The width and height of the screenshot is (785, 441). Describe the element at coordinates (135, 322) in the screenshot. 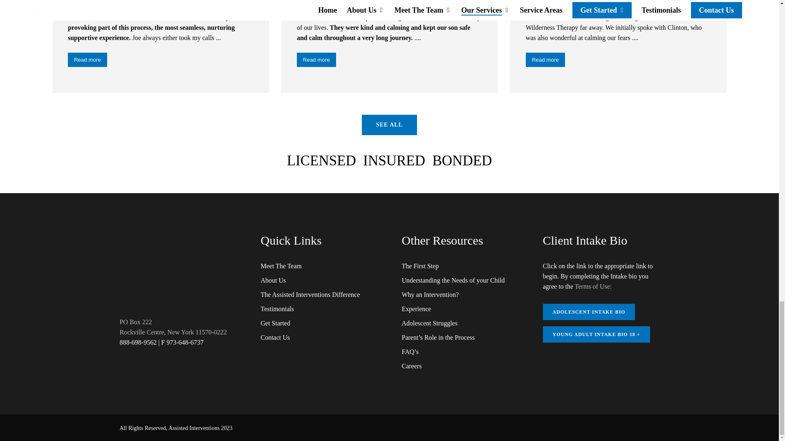

I see `PO Box 222` at that location.